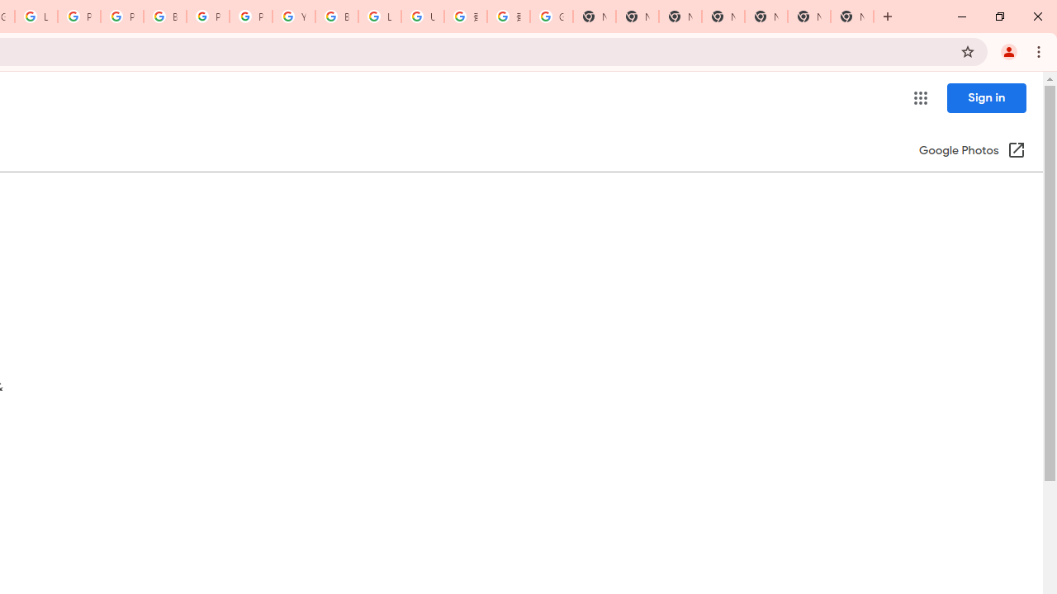 This screenshot has height=594, width=1057. What do you see at coordinates (723, 16) in the screenshot?
I see `New Tab` at bounding box center [723, 16].